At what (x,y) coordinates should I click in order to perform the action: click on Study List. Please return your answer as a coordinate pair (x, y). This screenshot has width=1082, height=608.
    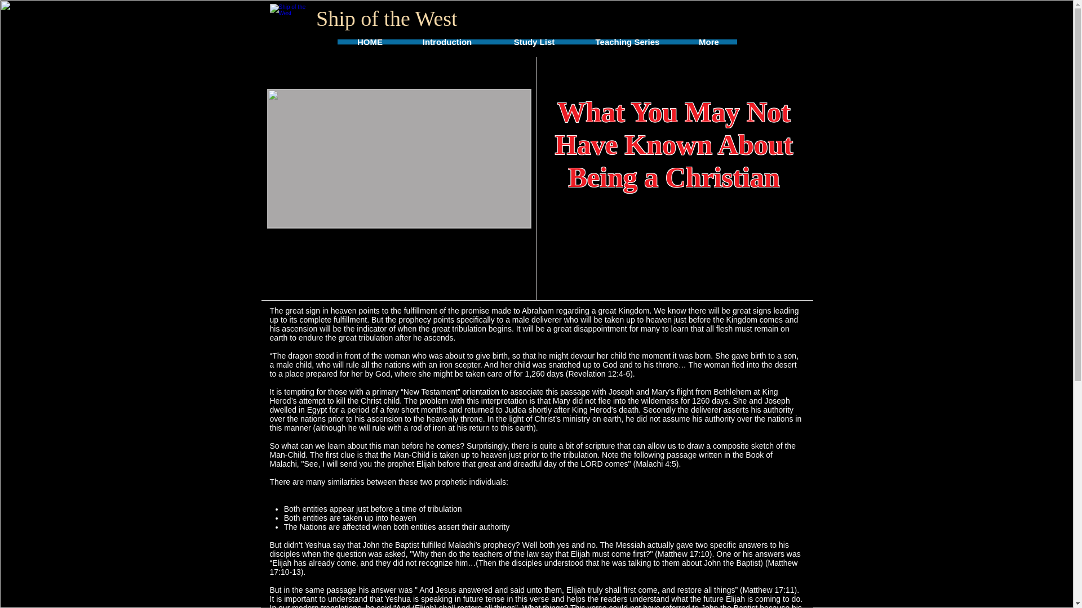
    Looking at the image, I should click on (534, 42).